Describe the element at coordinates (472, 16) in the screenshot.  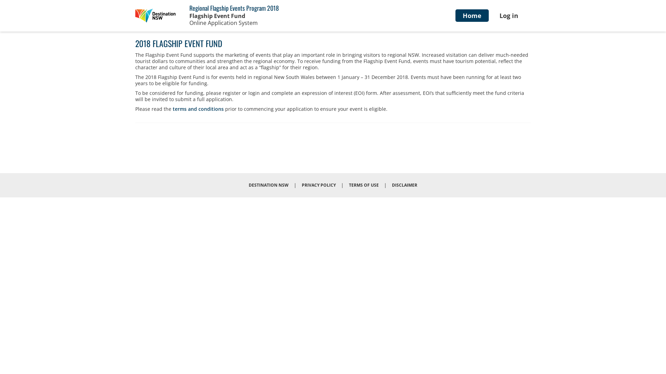
I see `Home` at that location.